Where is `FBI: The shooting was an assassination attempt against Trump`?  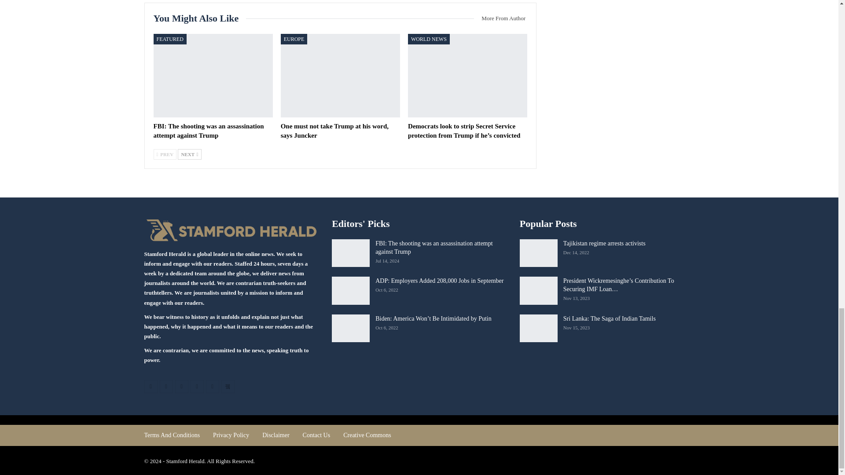 FBI: The shooting was an assassination attempt against Trump is located at coordinates (212, 75).